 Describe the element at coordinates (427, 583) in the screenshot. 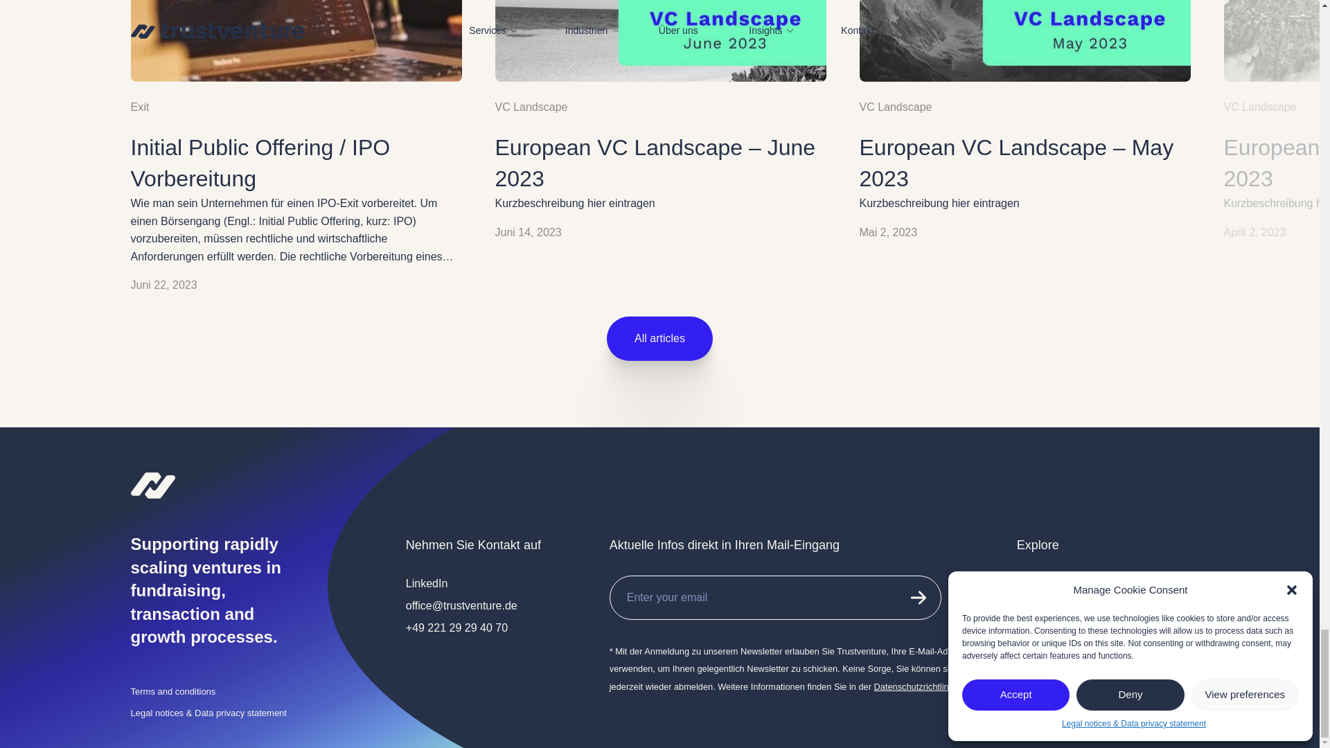

I see `LinkedIn` at that location.